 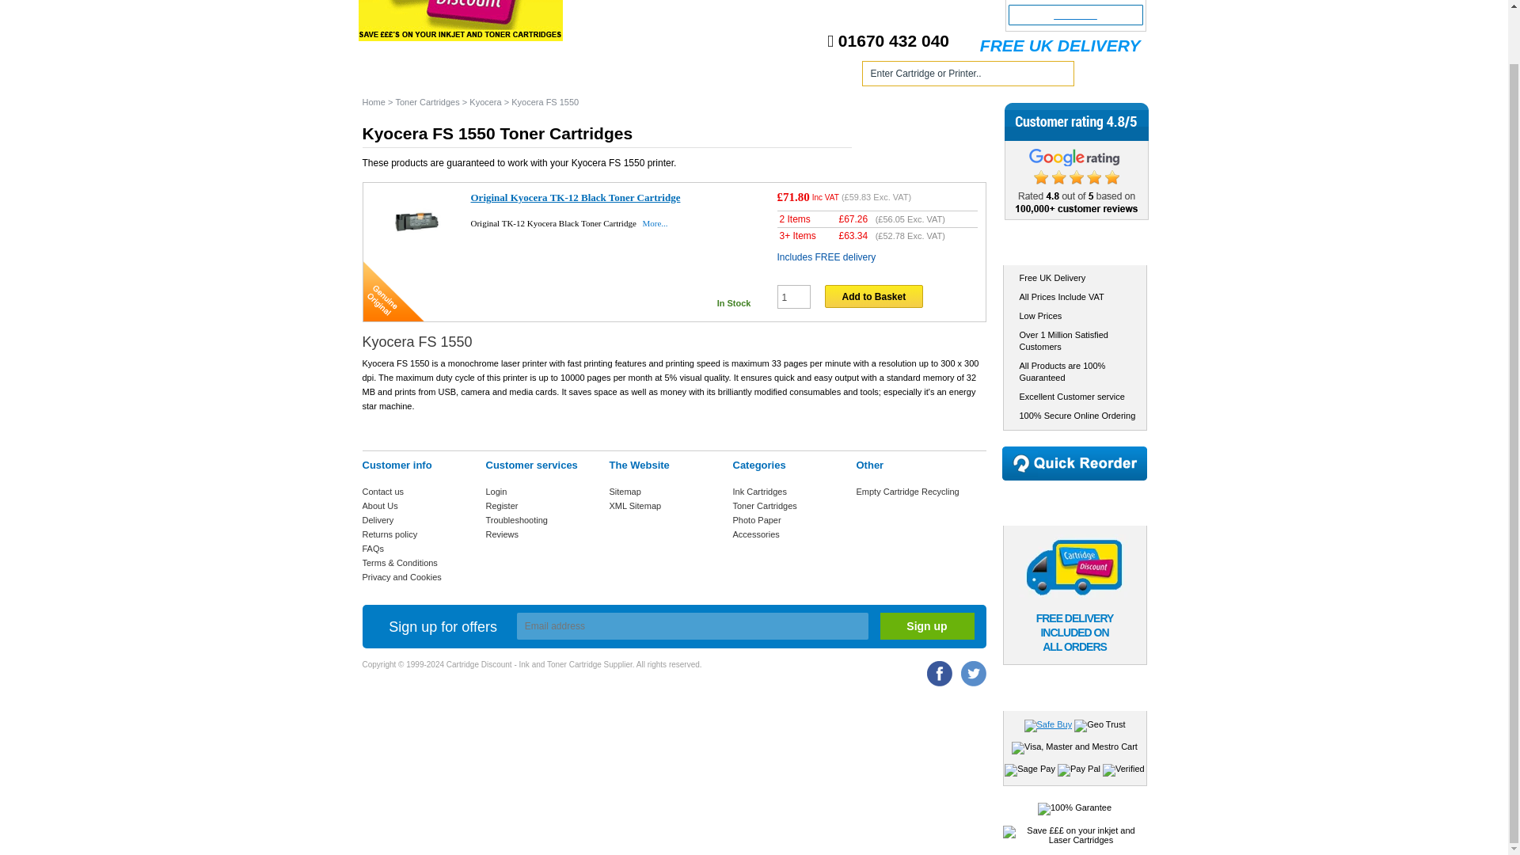 I want to click on Sign up, so click(x=926, y=625).